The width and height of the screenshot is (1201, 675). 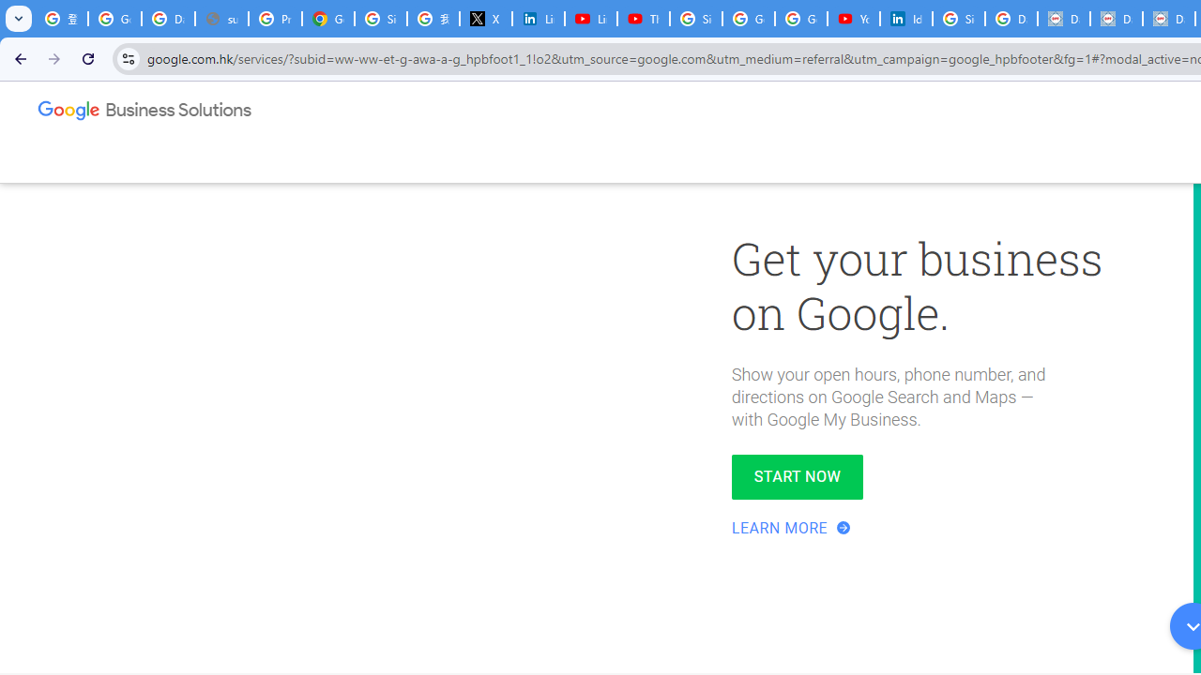 What do you see at coordinates (798, 476) in the screenshot?
I see `START NOW` at bounding box center [798, 476].